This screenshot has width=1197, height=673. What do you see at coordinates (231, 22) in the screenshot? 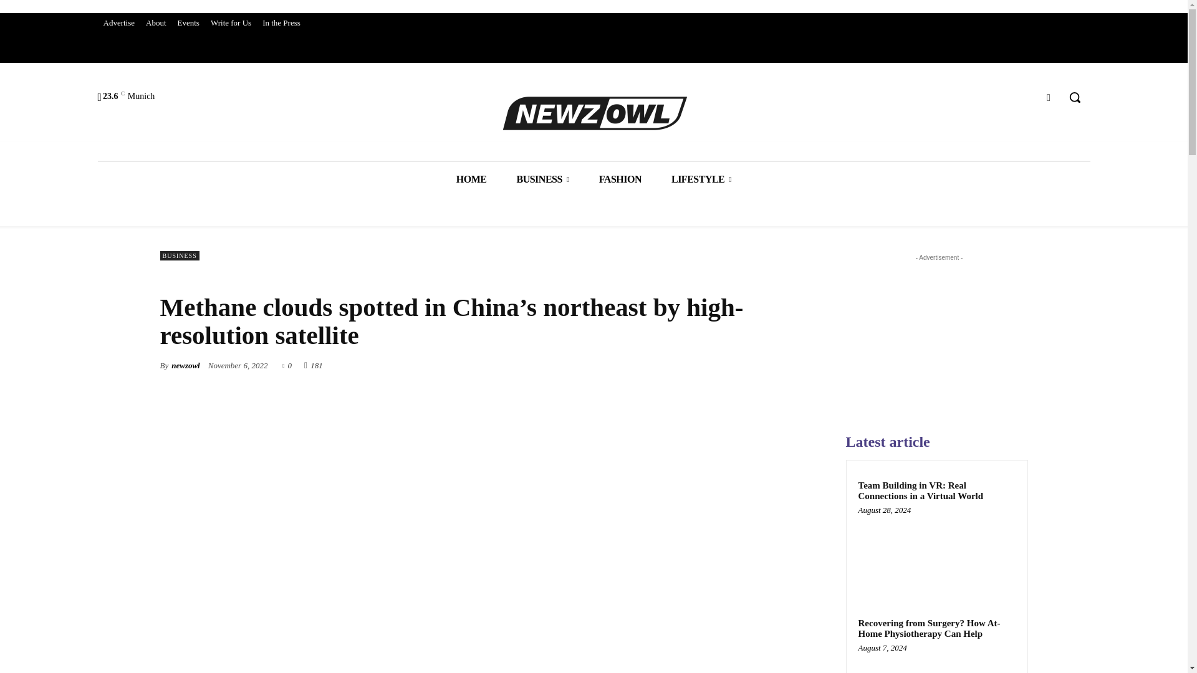
I see `Write for Us` at bounding box center [231, 22].